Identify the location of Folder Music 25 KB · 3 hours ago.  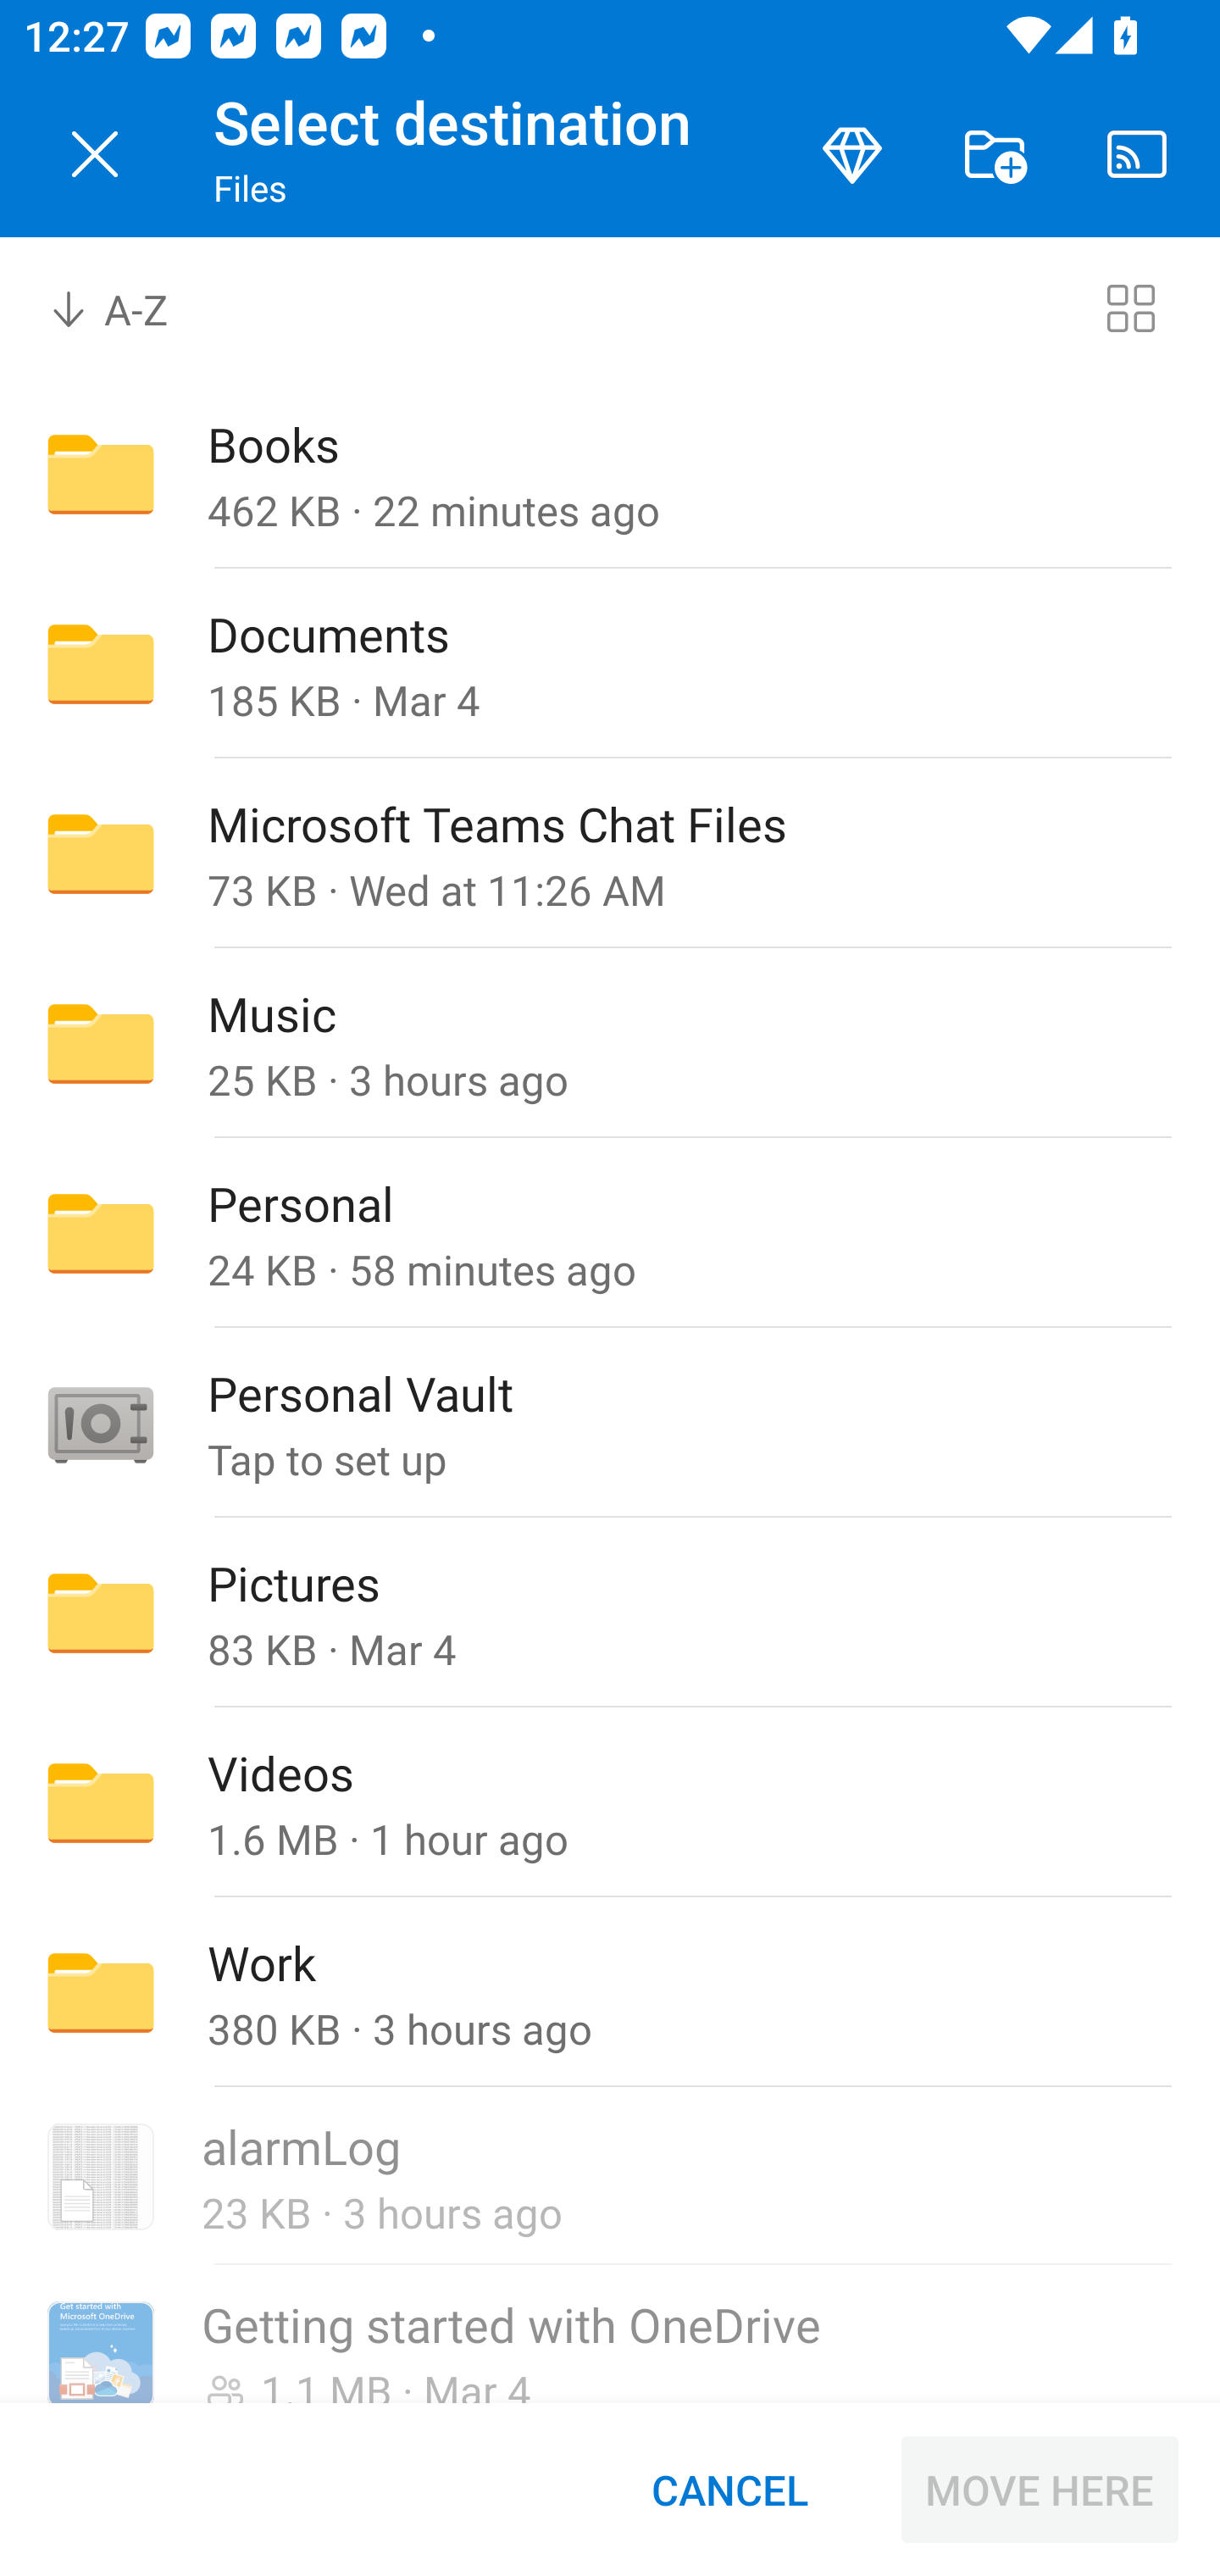
(610, 1042).